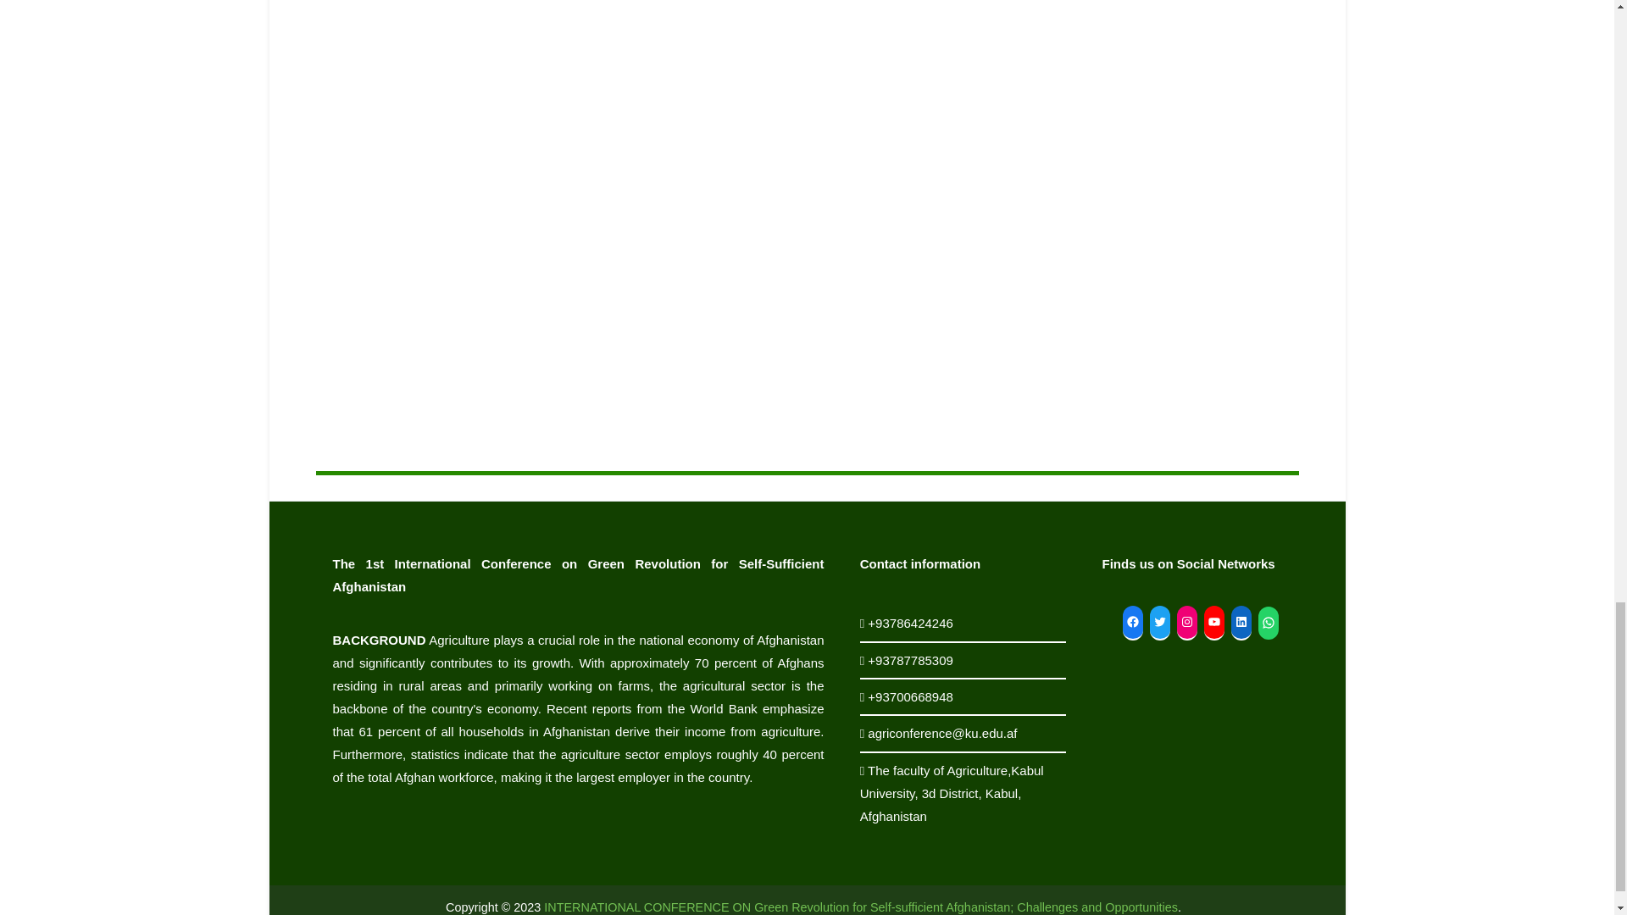 The image size is (1627, 915). Describe the element at coordinates (1268, 622) in the screenshot. I see `WhatsApp` at that location.